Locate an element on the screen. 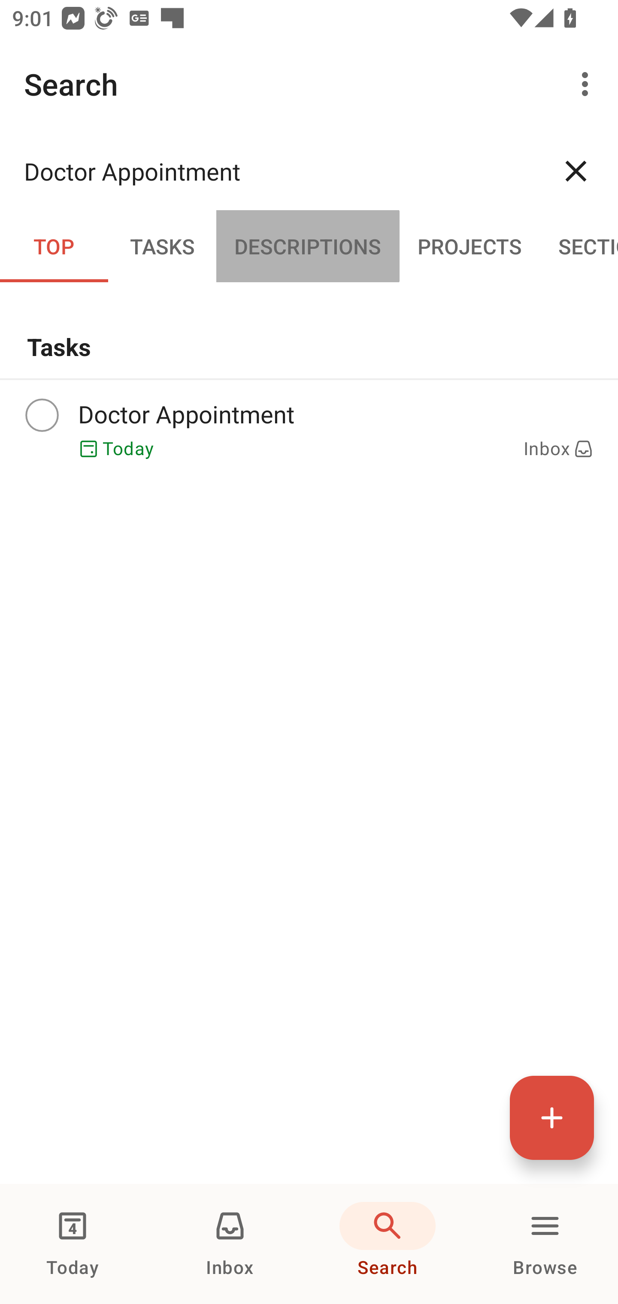 The image size is (618, 1304). Complete is located at coordinates (42, 415).